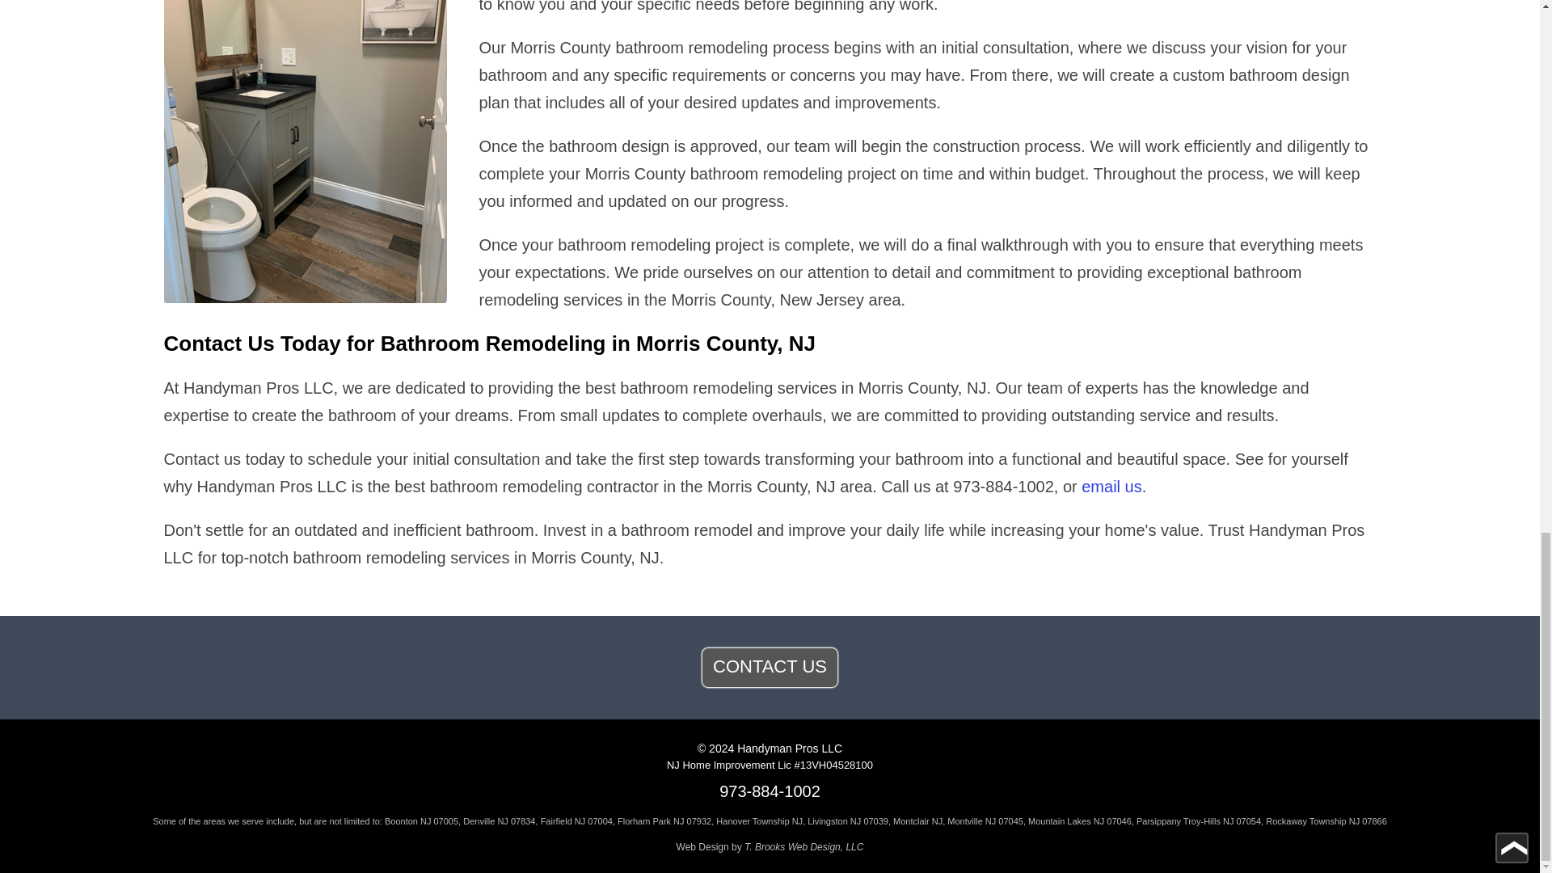  What do you see at coordinates (875, 820) in the screenshot?
I see `07039` at bounding box center [875, 820].